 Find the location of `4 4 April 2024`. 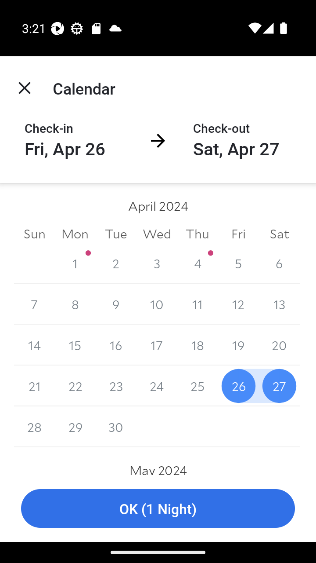

4 4 April 2024 is located at coordinates (197, 263).